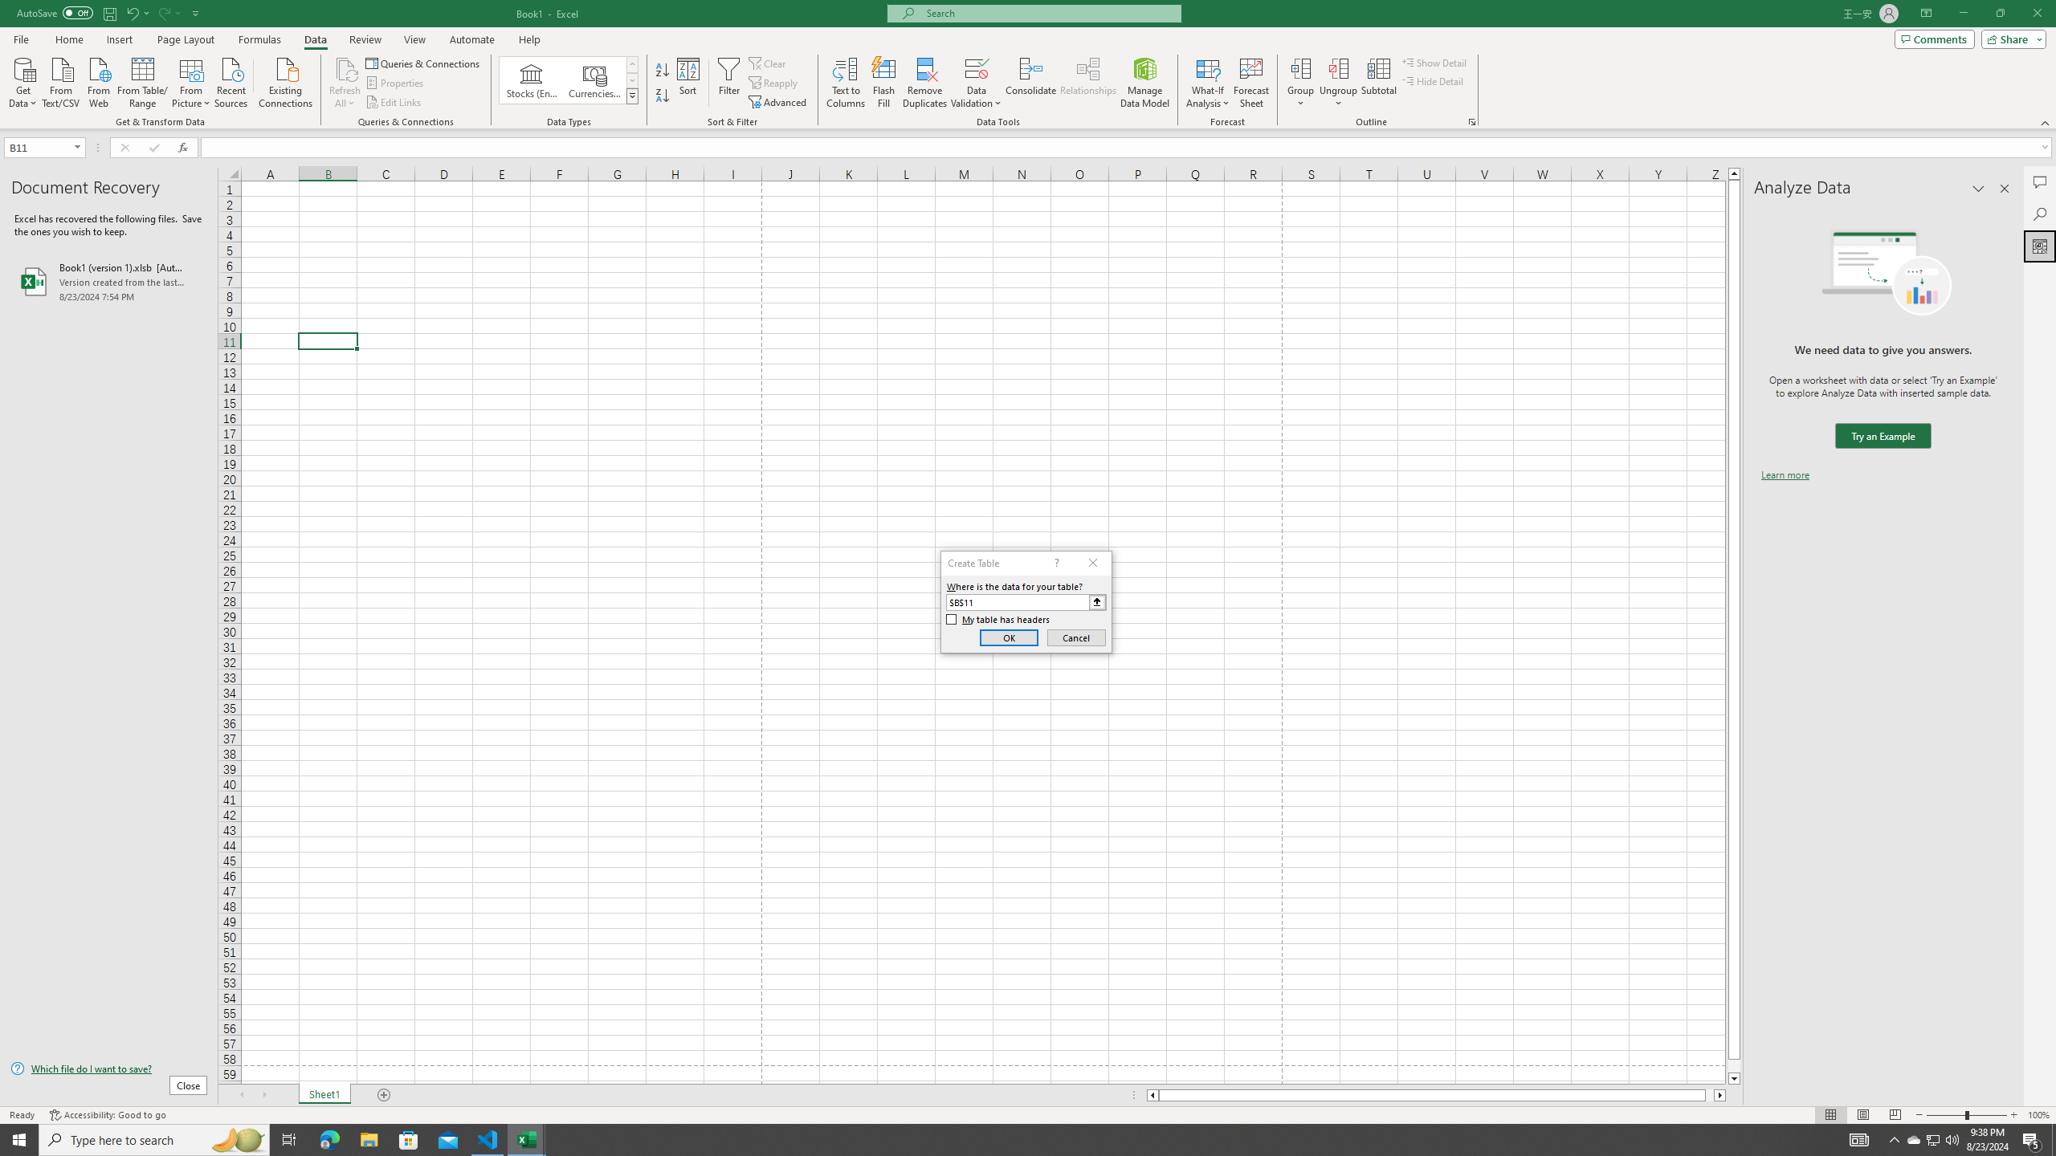 This screenshot has width=2056, height=1156. Describe the element at coordinates (1883, 437) in the screenshot. I see `We need data to give you answers. Try an Example` at that location.